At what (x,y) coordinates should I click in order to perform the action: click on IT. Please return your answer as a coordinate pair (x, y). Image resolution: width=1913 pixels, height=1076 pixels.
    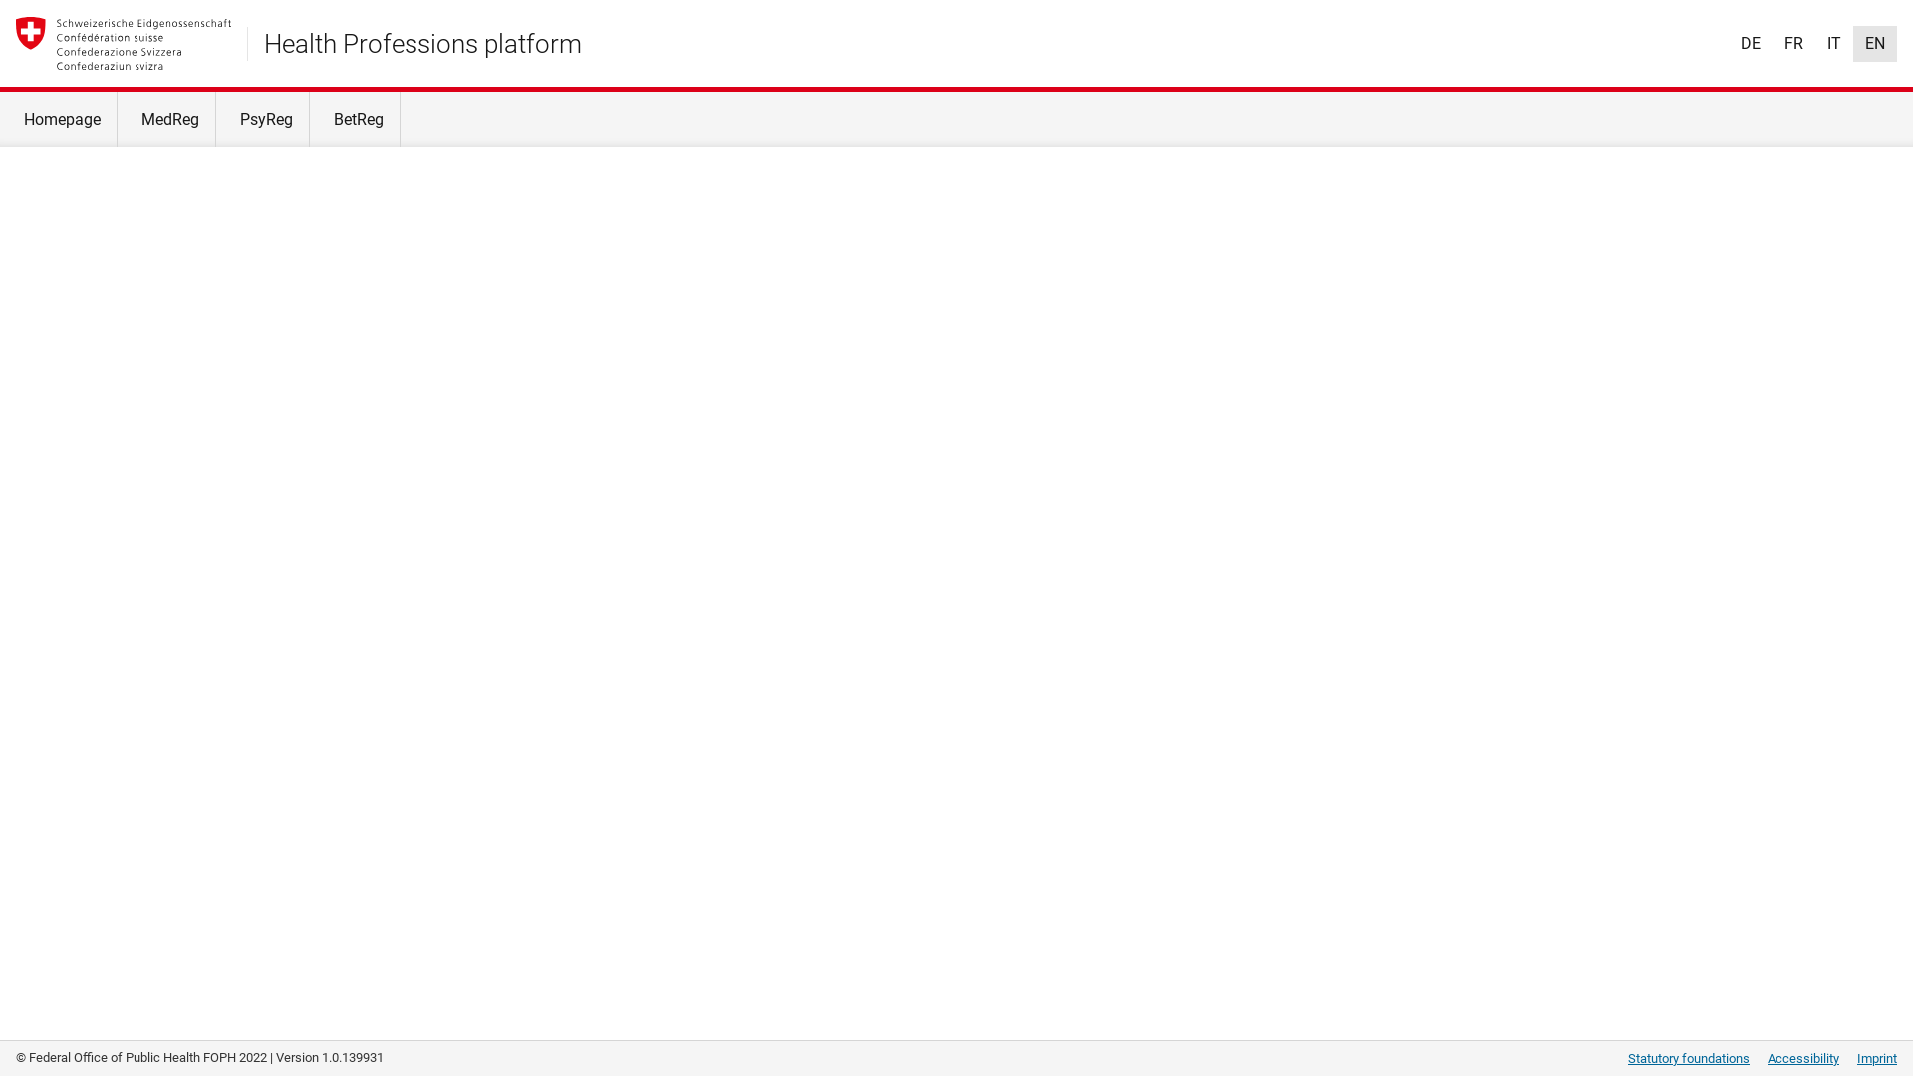
    Looking at the image, I should click on (1834, 44).